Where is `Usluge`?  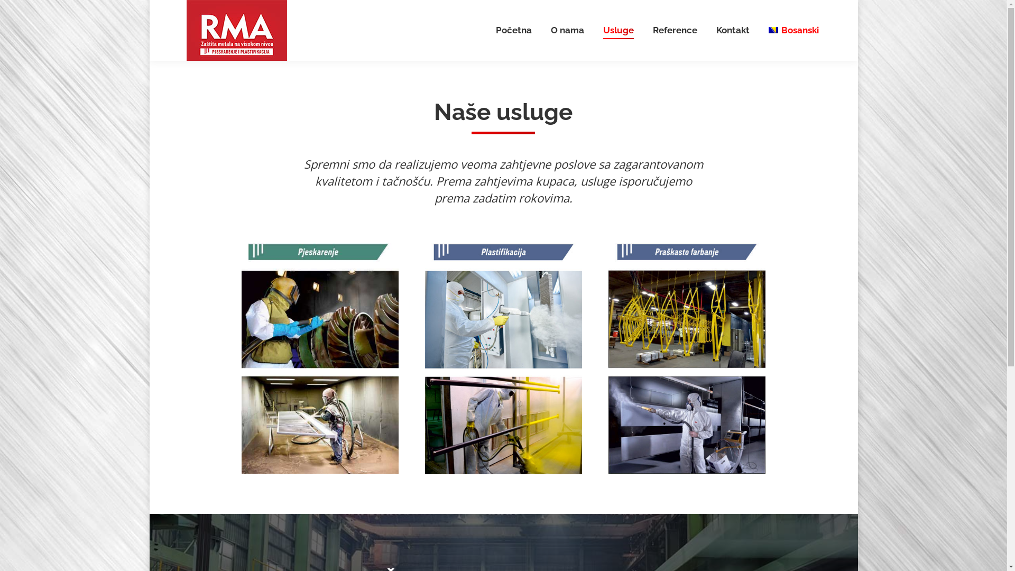 Usluge is located at coordinates (619, 31).